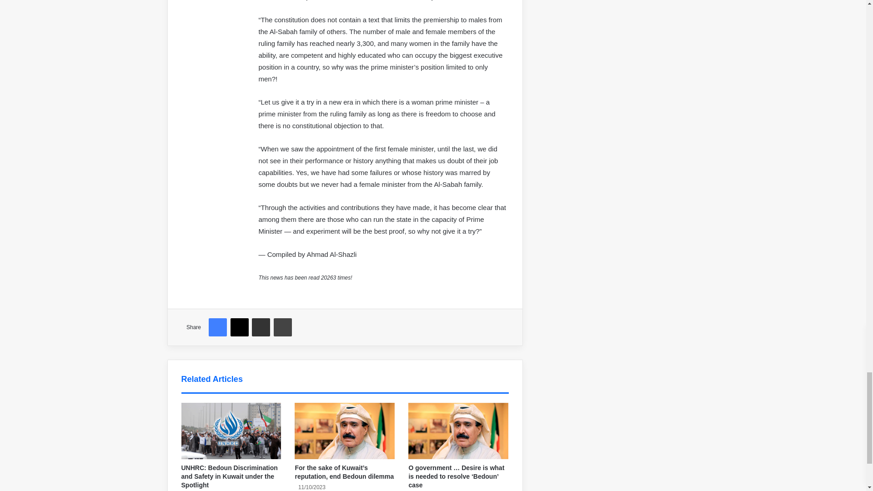 This screenshot has width=873, height=491. I want to click on Share via Email, so click(261, 327).